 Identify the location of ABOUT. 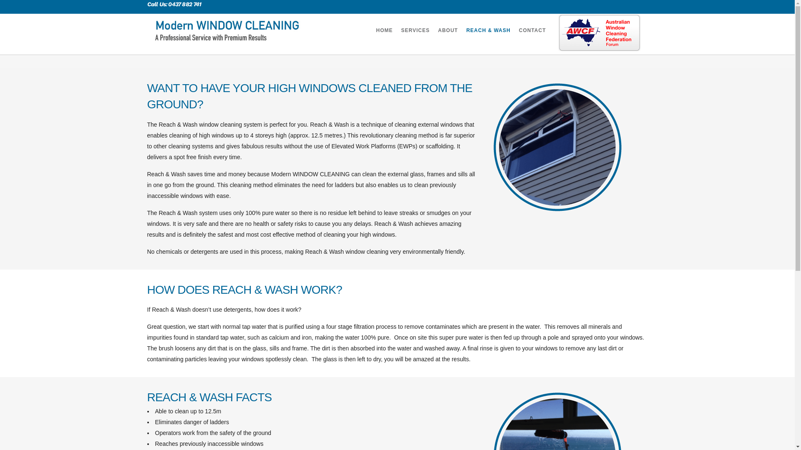
(448, 30).